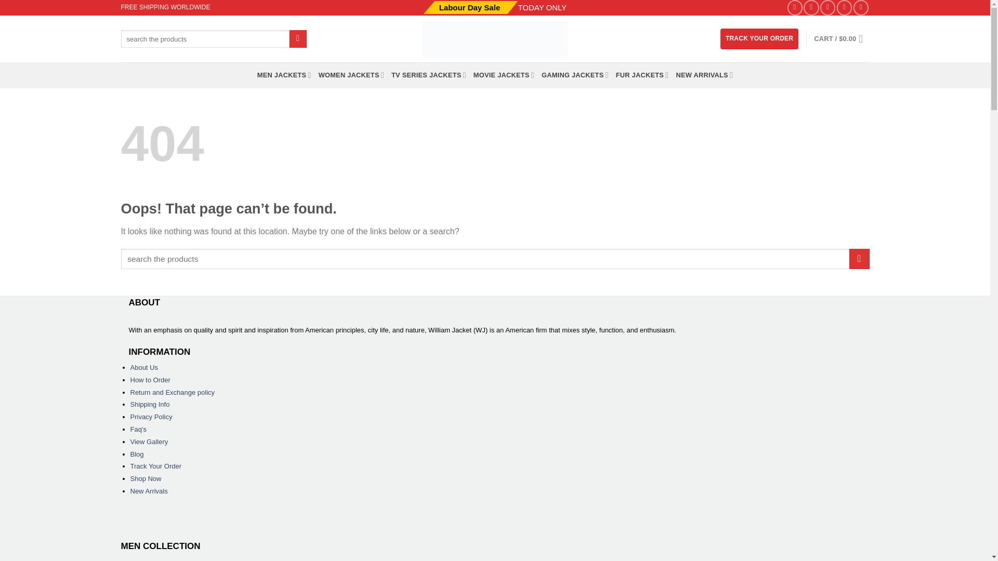 The width and height of the screenshot is (998, 561). Describe the element at coordinates (297, 38) in the screenshot. I see `Search` at that location.